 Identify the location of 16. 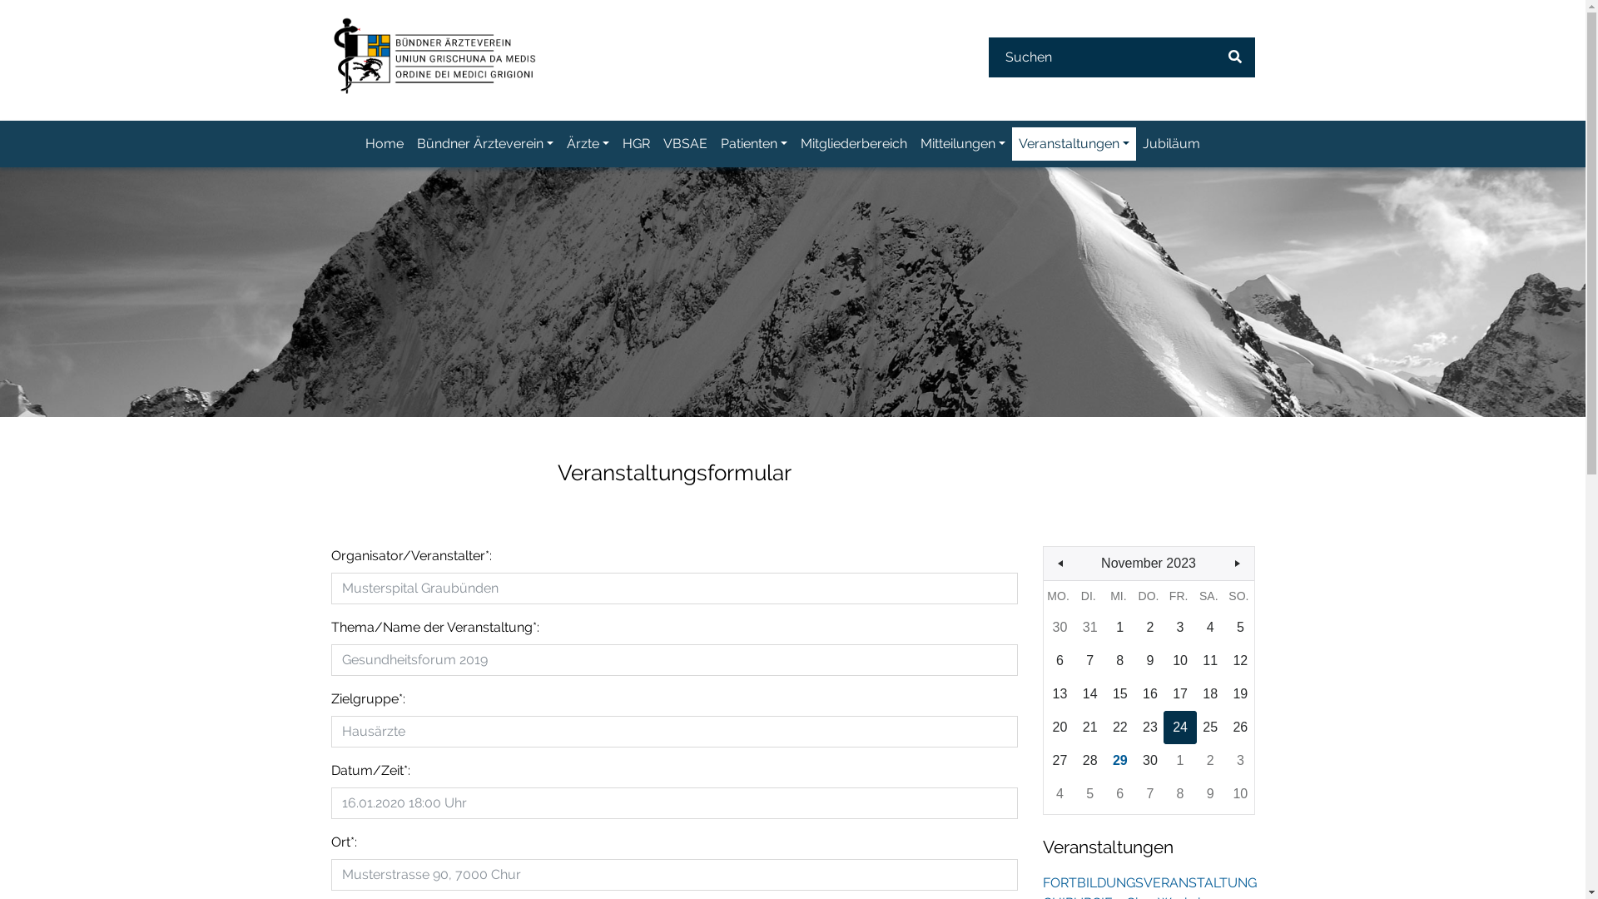
(1150, 694).